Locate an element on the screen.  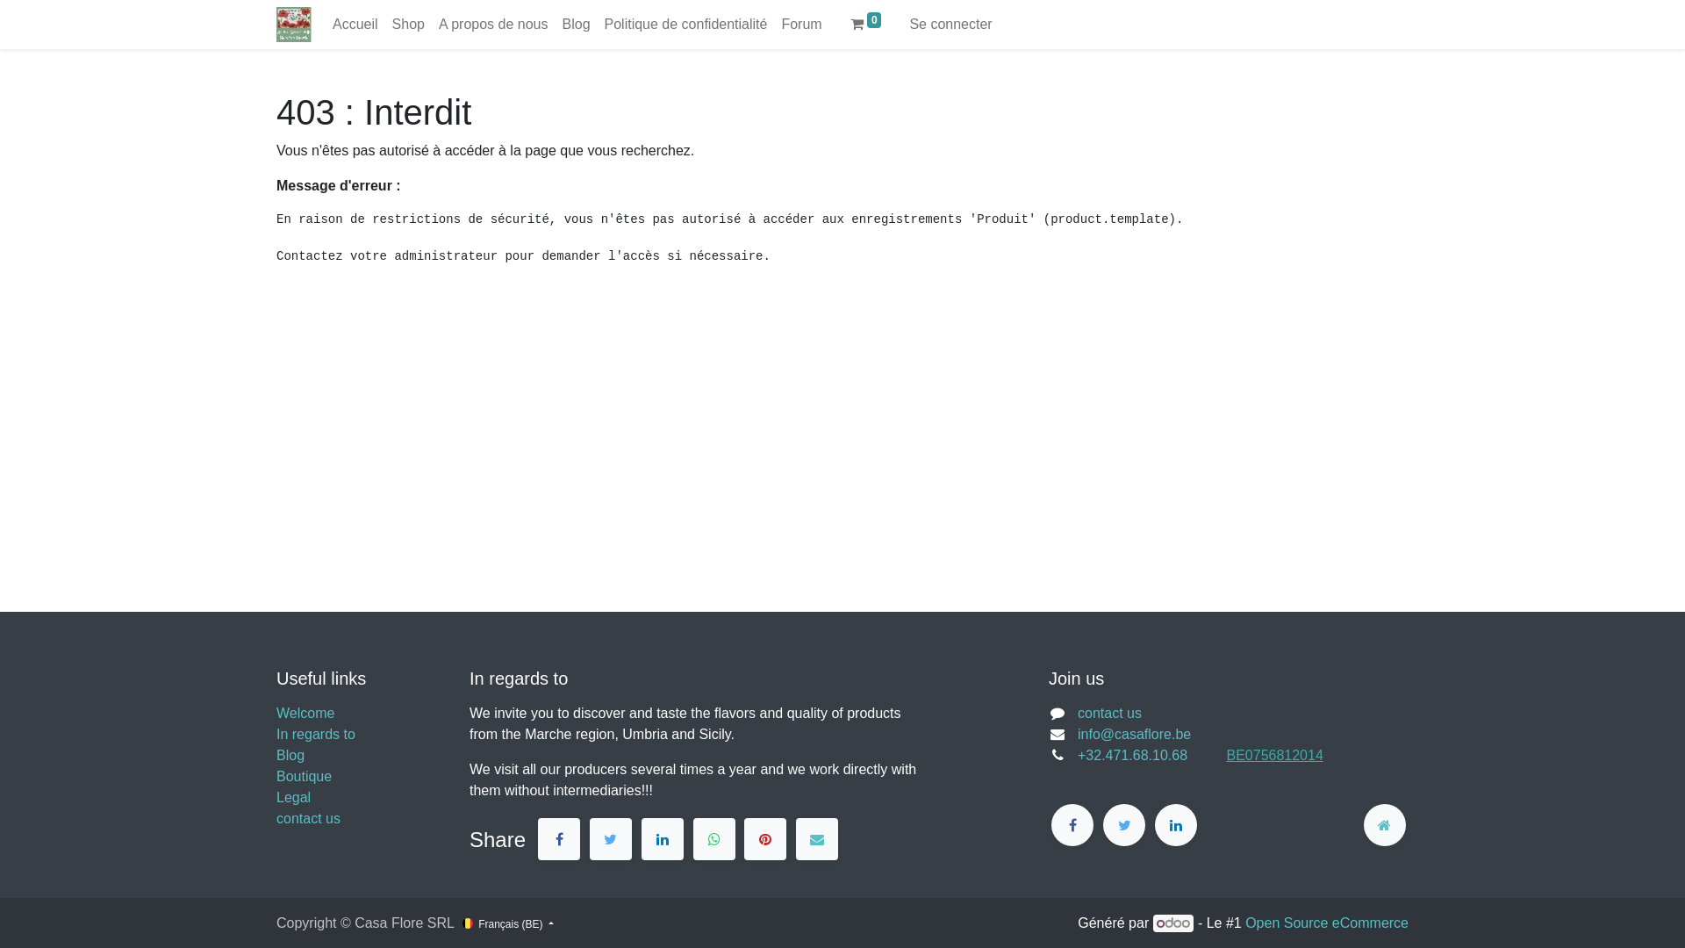
Open Source eCommerce is located at coordinates (1327, 923).